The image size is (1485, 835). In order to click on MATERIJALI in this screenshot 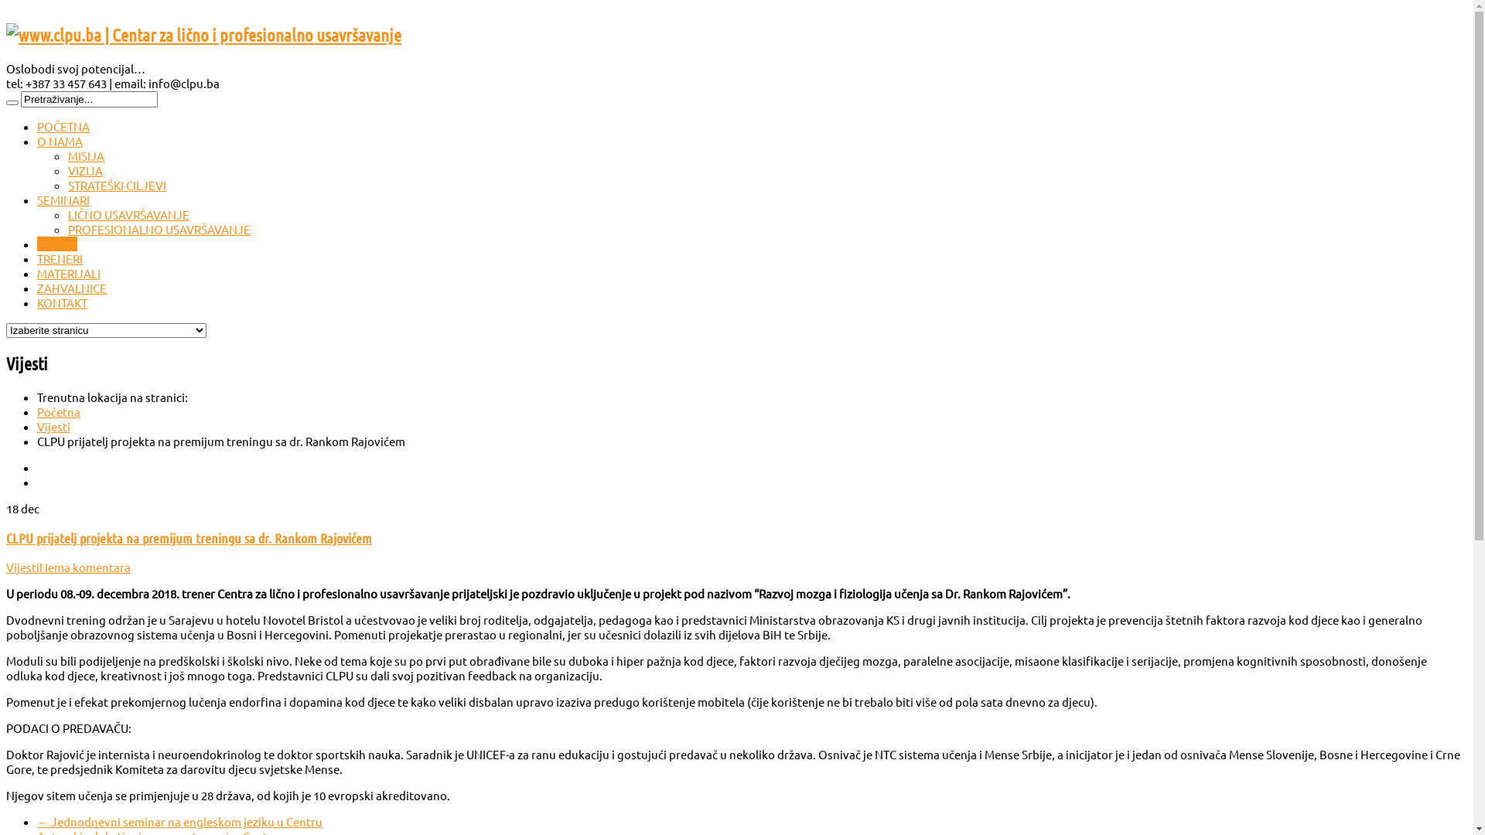, I will do `click(69, 274)`.